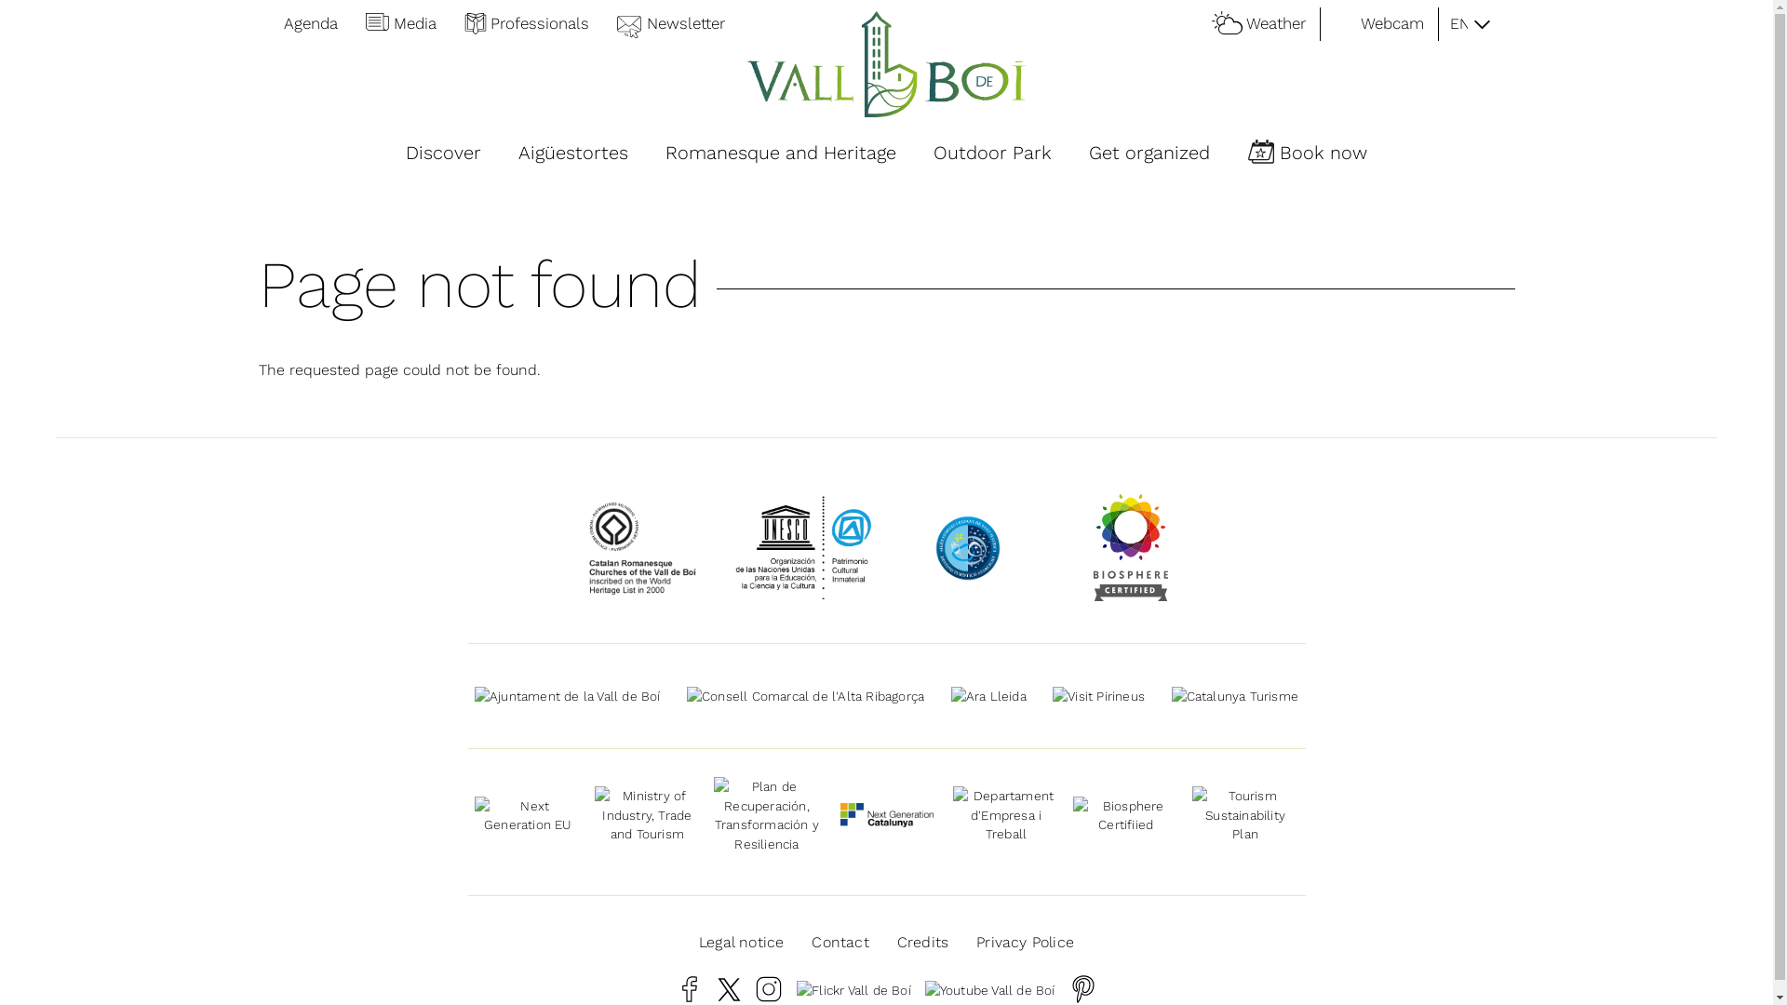  Describe the element at coordinates (1149, 154) in the screenshot. I see `Get organized` at that location.